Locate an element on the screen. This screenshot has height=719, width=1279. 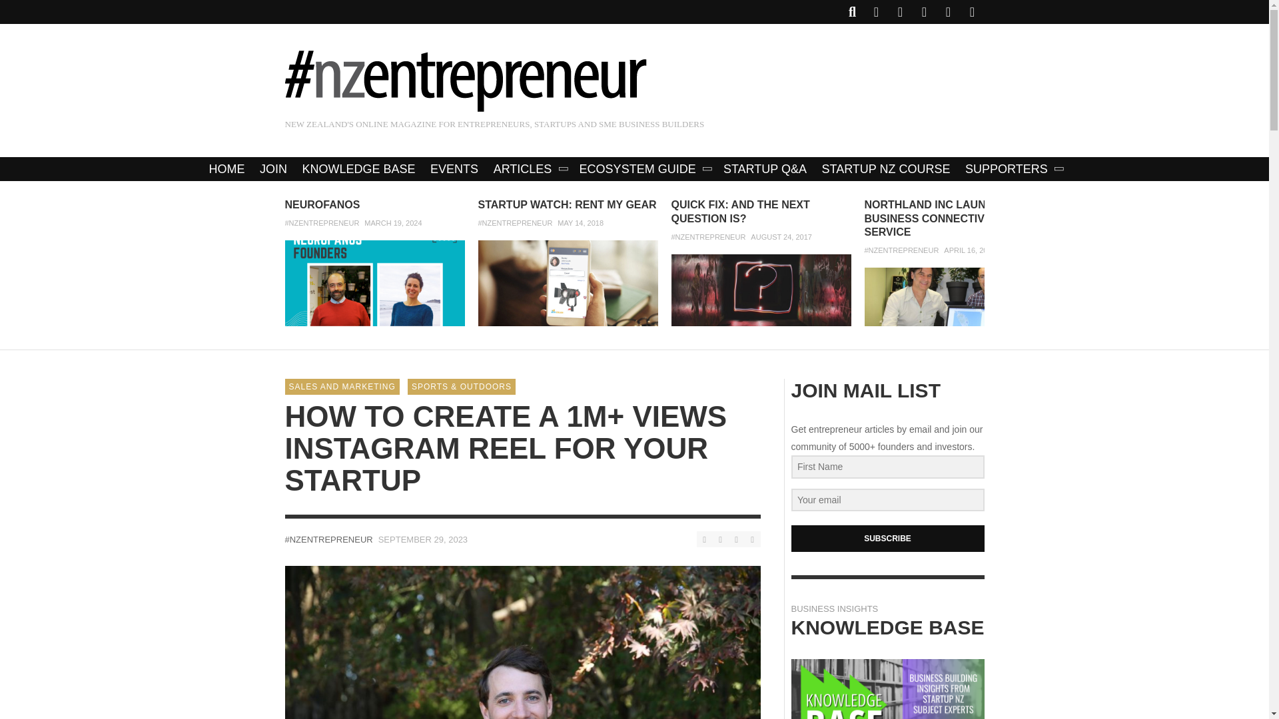
NEUROFANOS is located at coordinates (322, 205).